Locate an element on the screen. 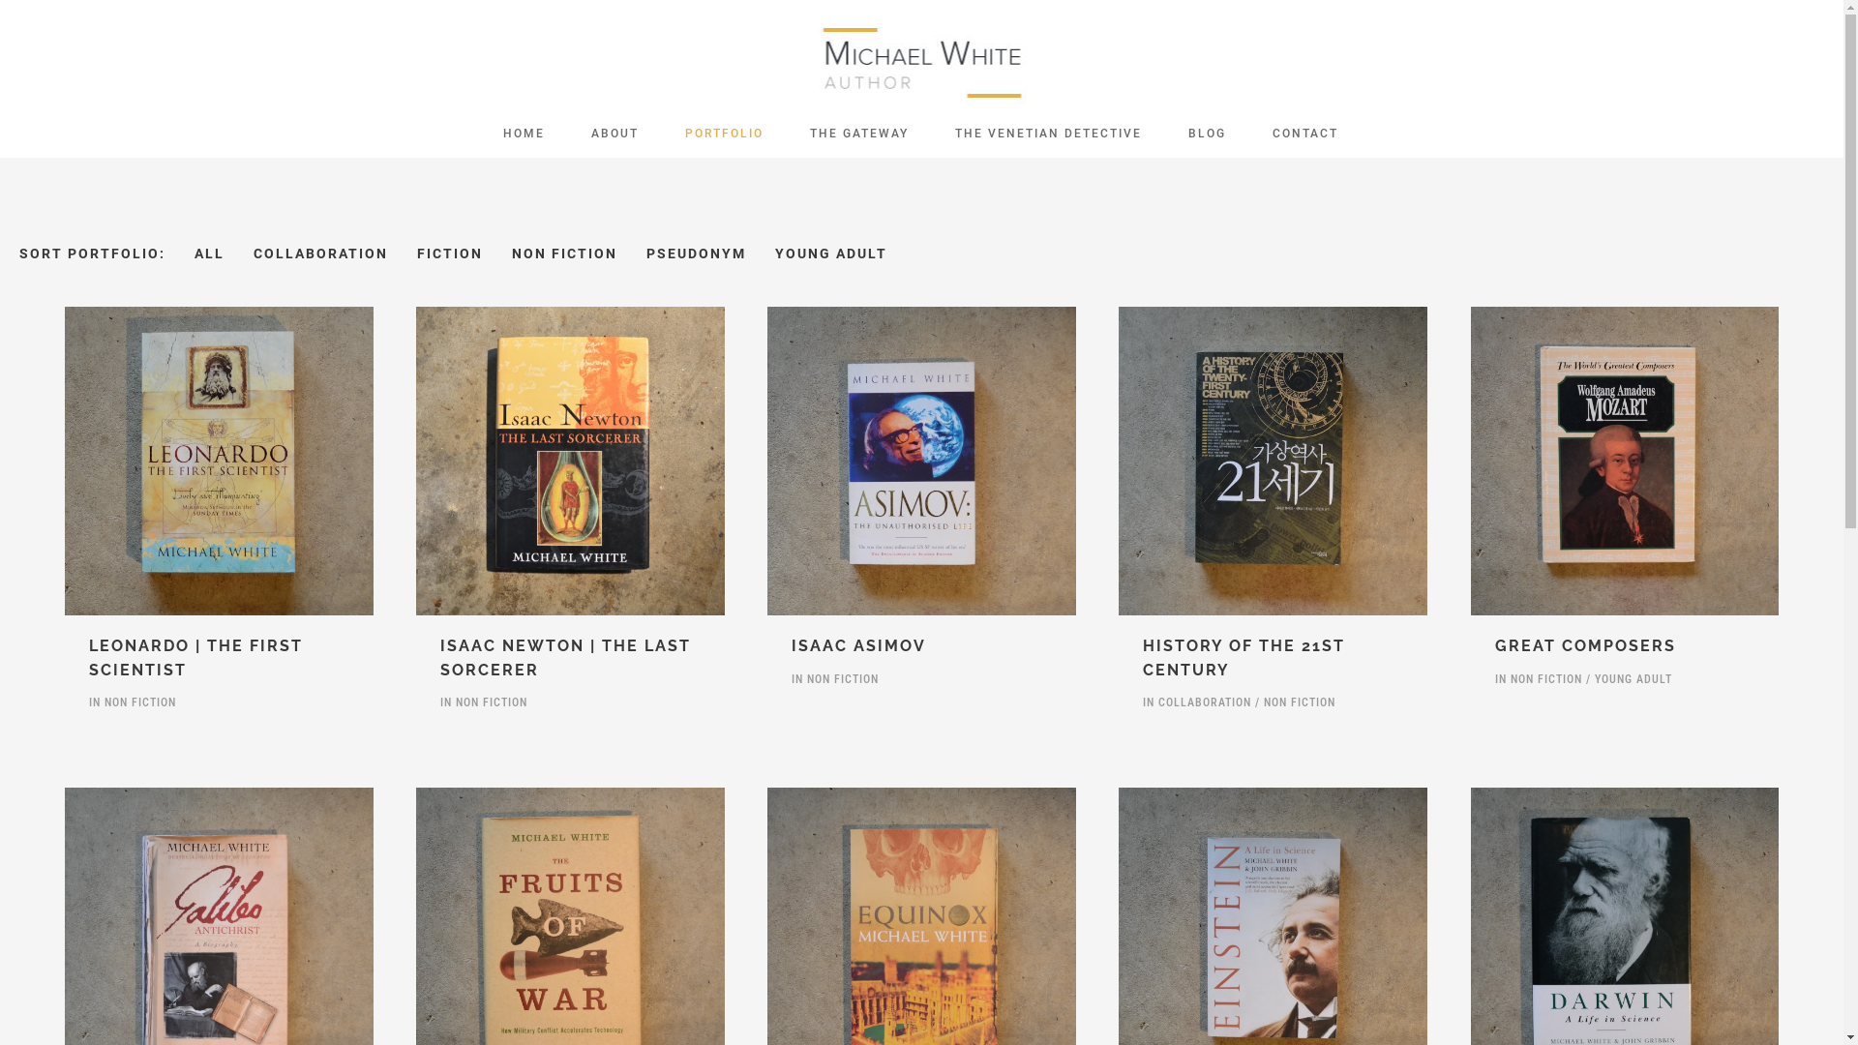 This screenshot has width=1858, height=1045. ISAAC NEWTON | THE LAST SORCERER is located at coordinates (565, 658).